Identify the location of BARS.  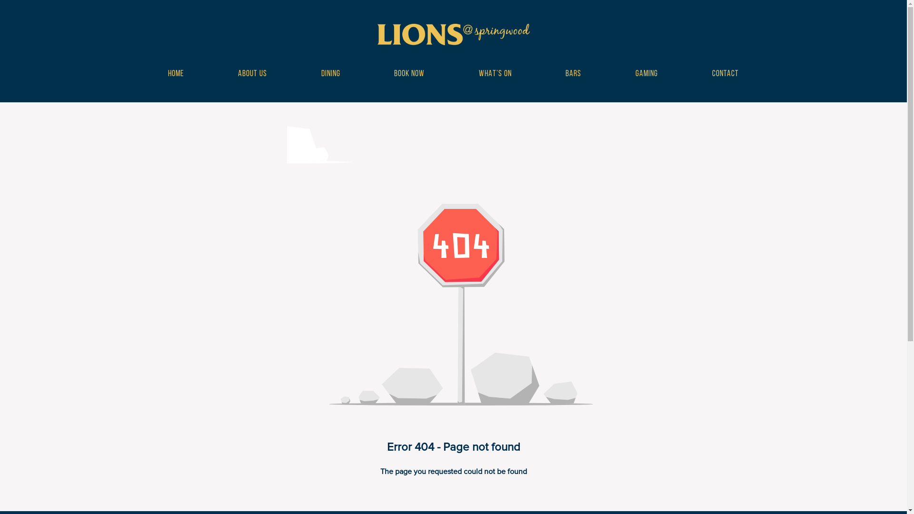
(573, 74).